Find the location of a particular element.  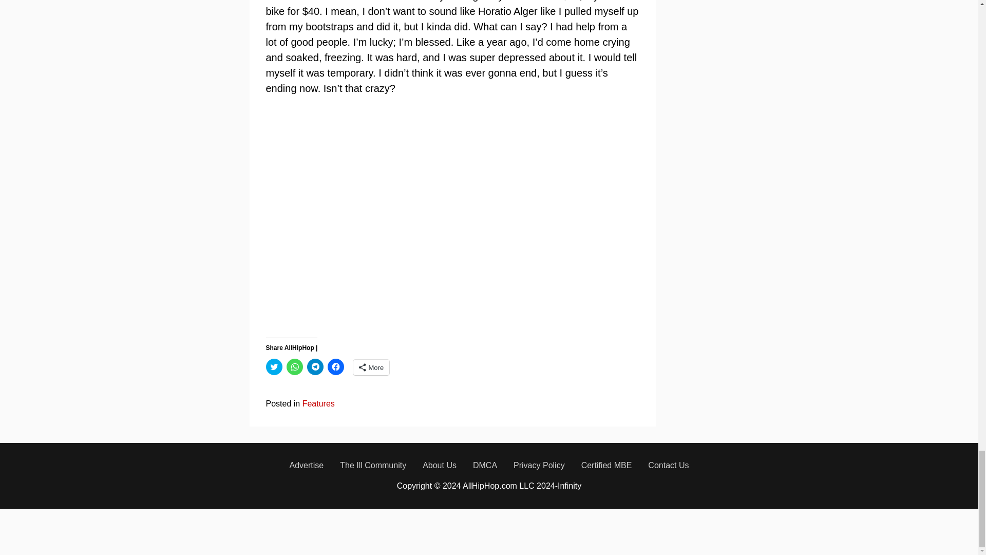

Click to share on WhatsApp is located at coordinates (295, 367).